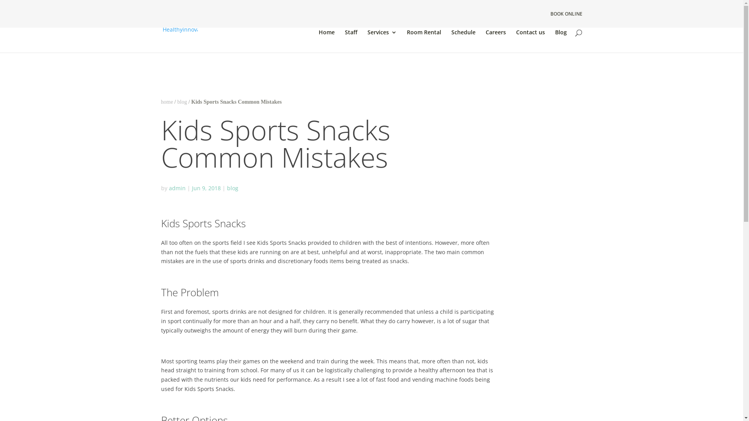 The height and width of the screenshot is (421, 749). I want to click on BOOK ONLINE, so click(566, 14).